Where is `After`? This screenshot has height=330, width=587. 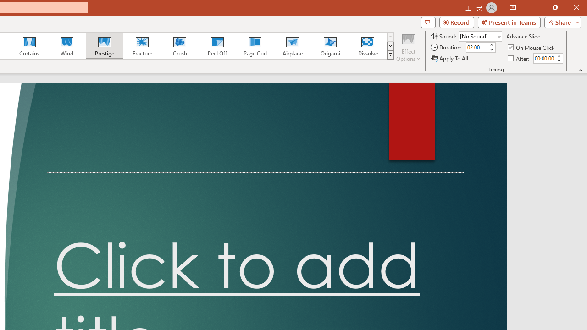
After is located at coordinates (519, 58).